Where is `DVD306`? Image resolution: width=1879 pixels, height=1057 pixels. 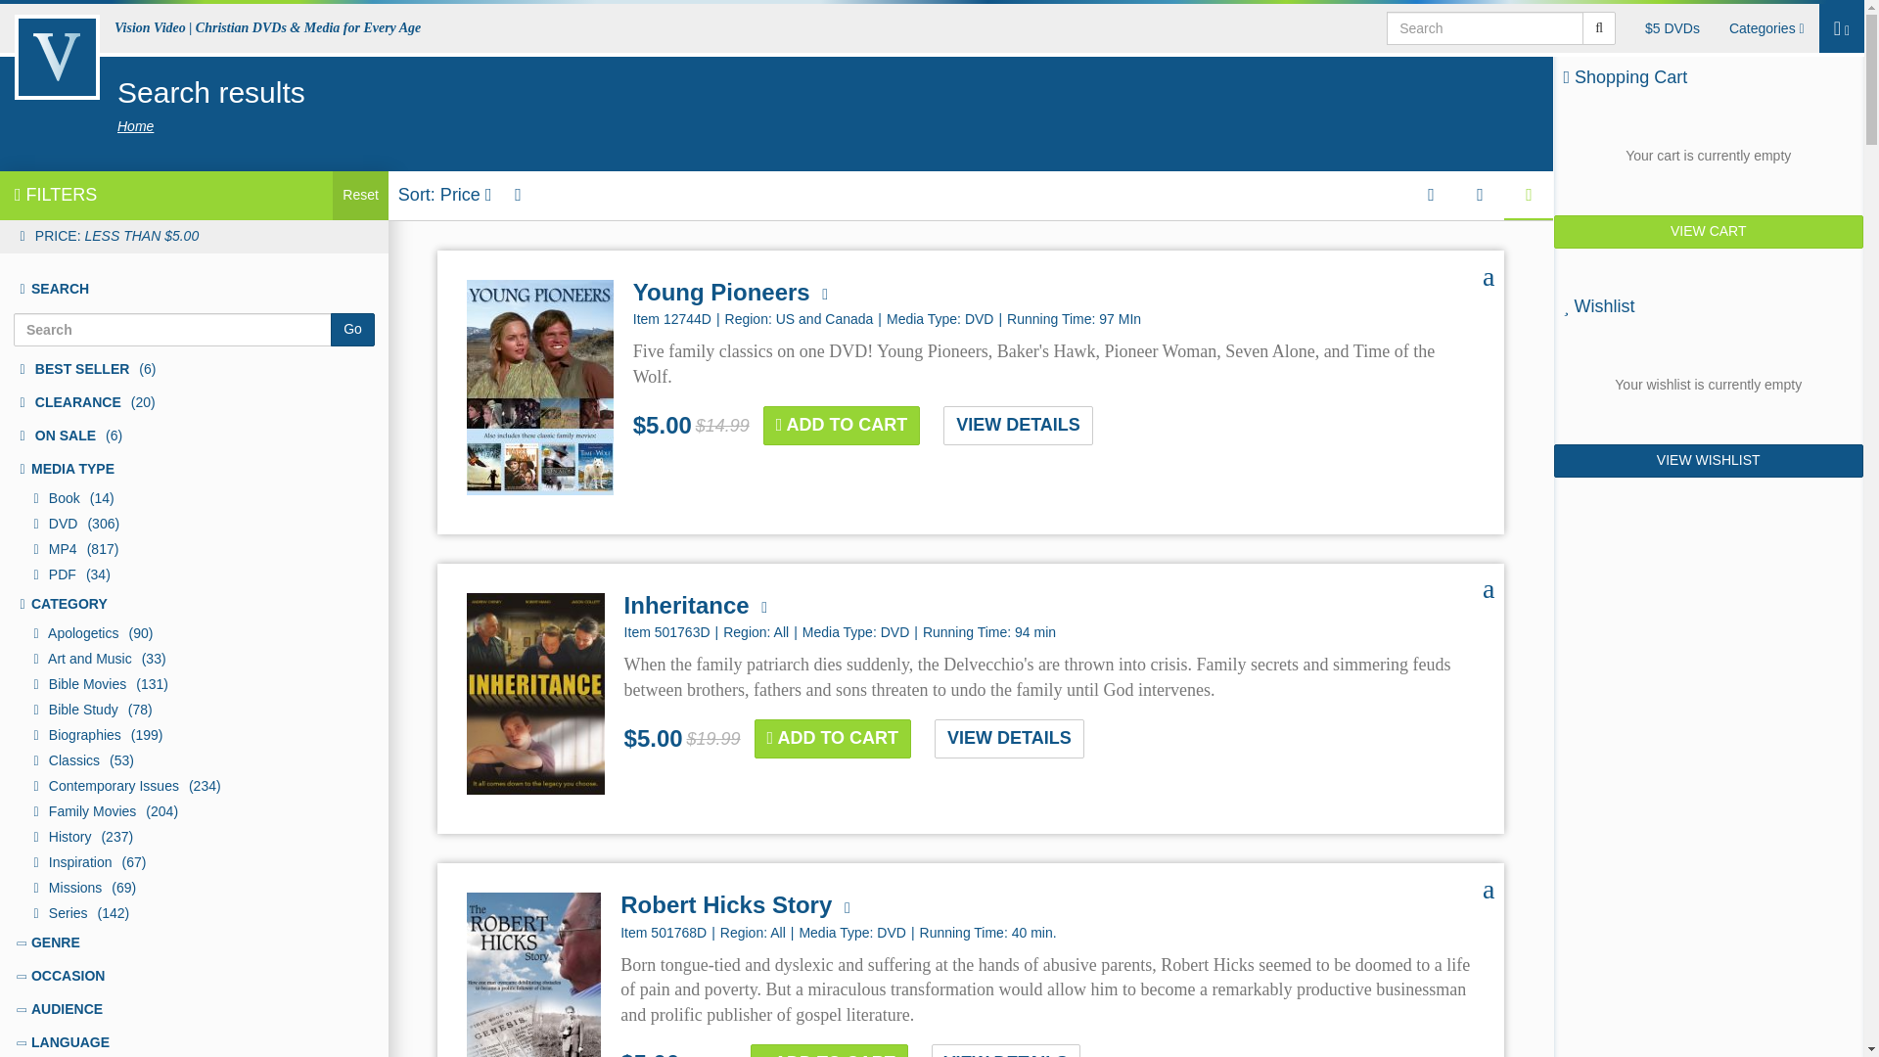 DVD306 is located at coordinates (194, 524).